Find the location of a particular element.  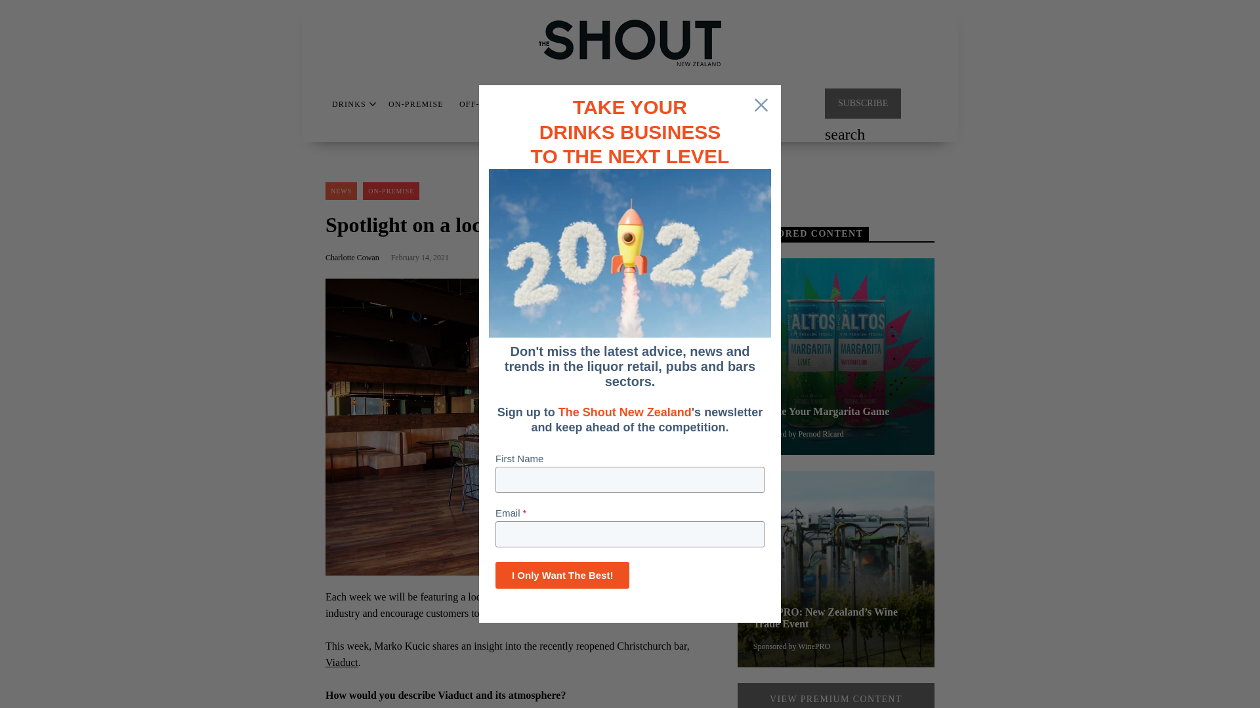

OFF-PREMISE is located at coordinates (488, 104).